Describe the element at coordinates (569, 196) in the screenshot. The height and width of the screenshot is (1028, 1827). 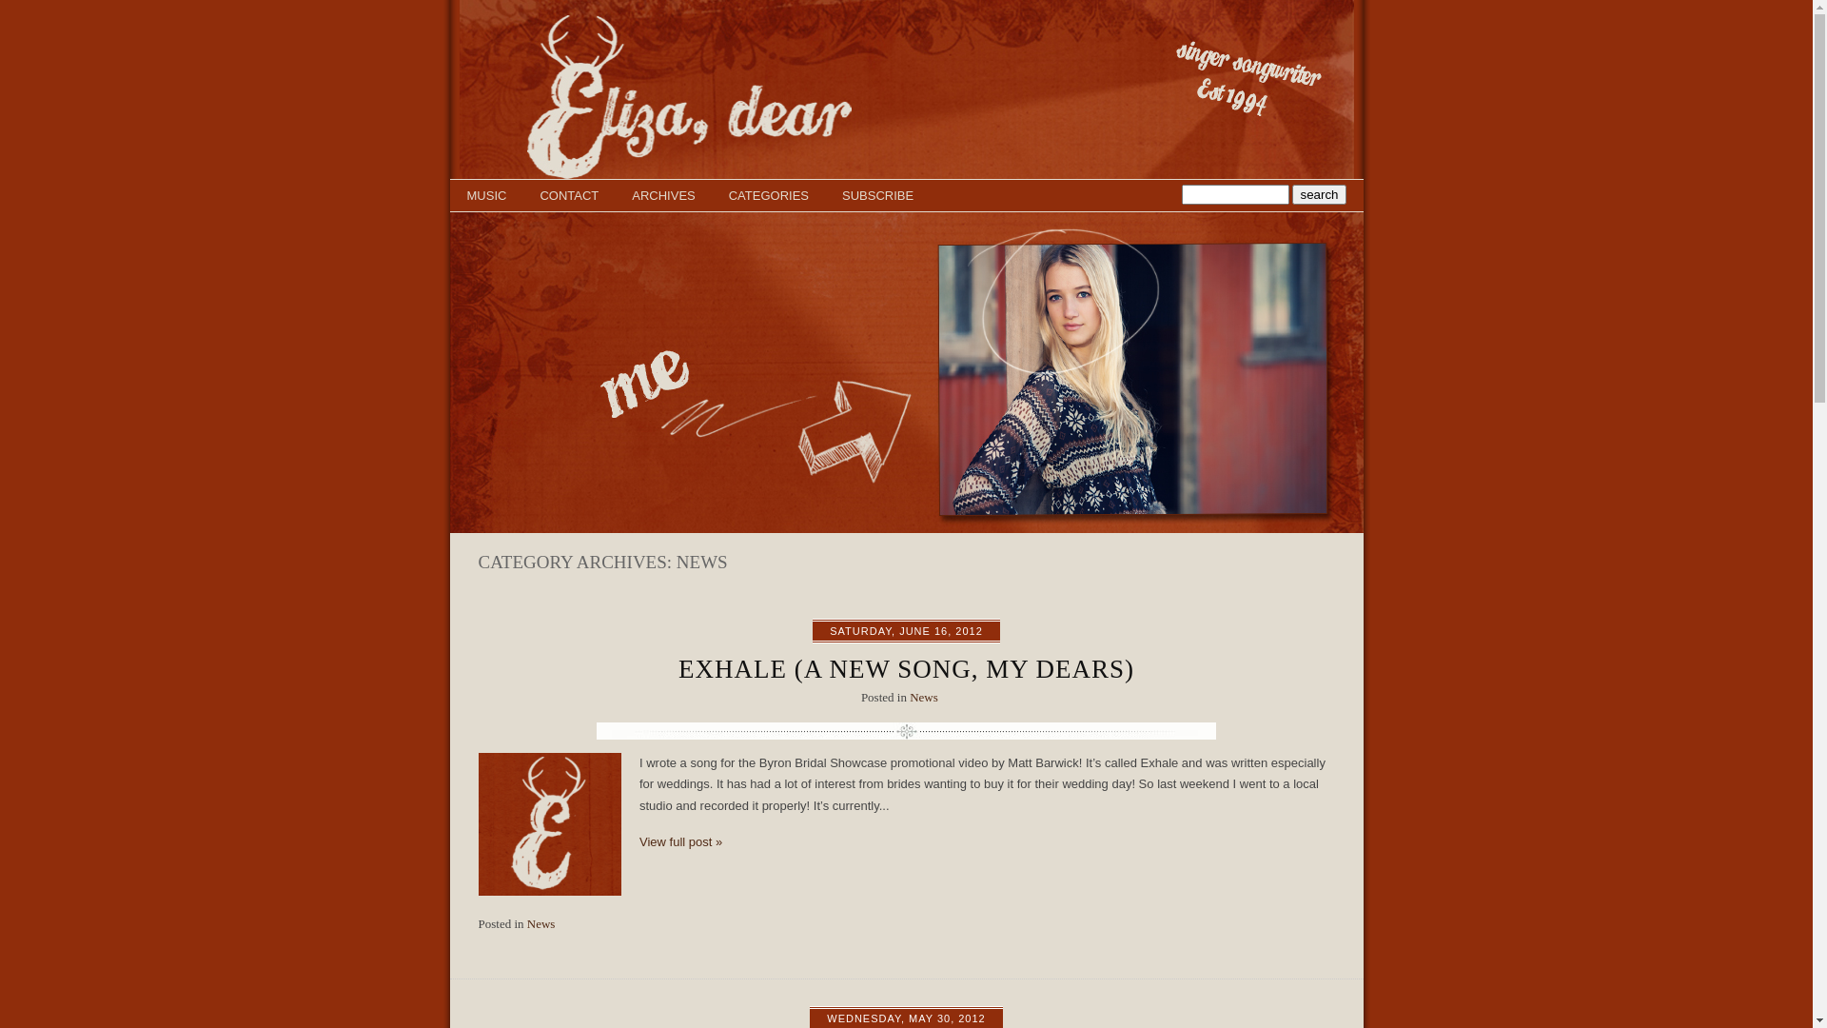
I see `CONTACT` at that location.